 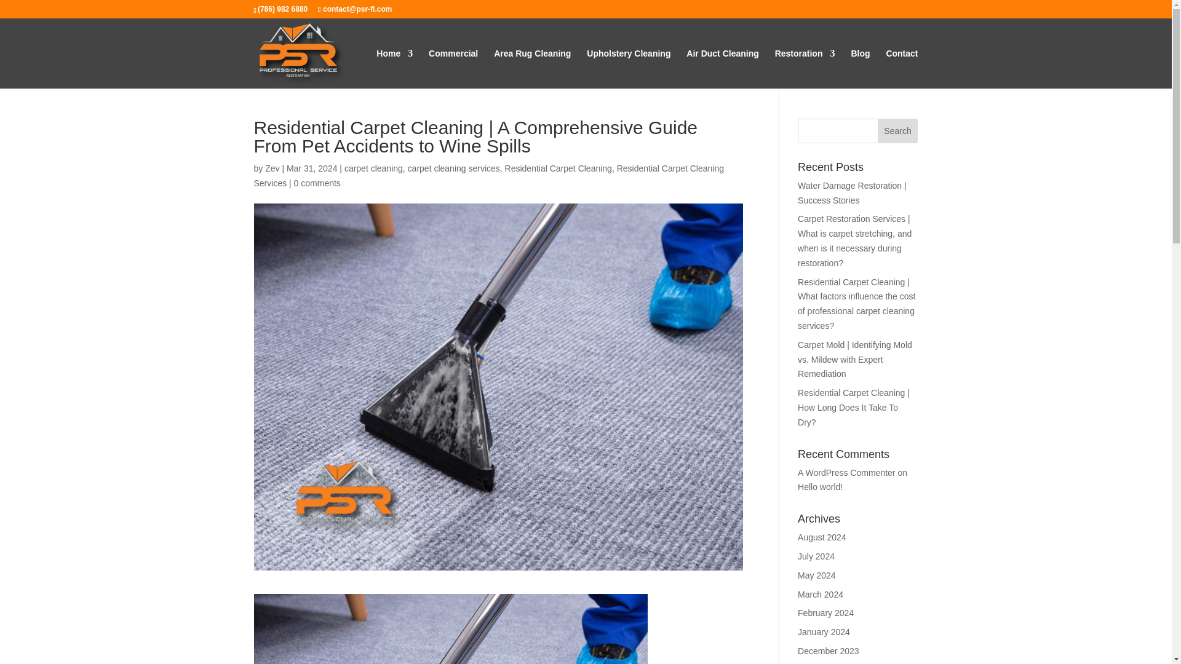 I want to click on Zev, so click(x=272, y=168).